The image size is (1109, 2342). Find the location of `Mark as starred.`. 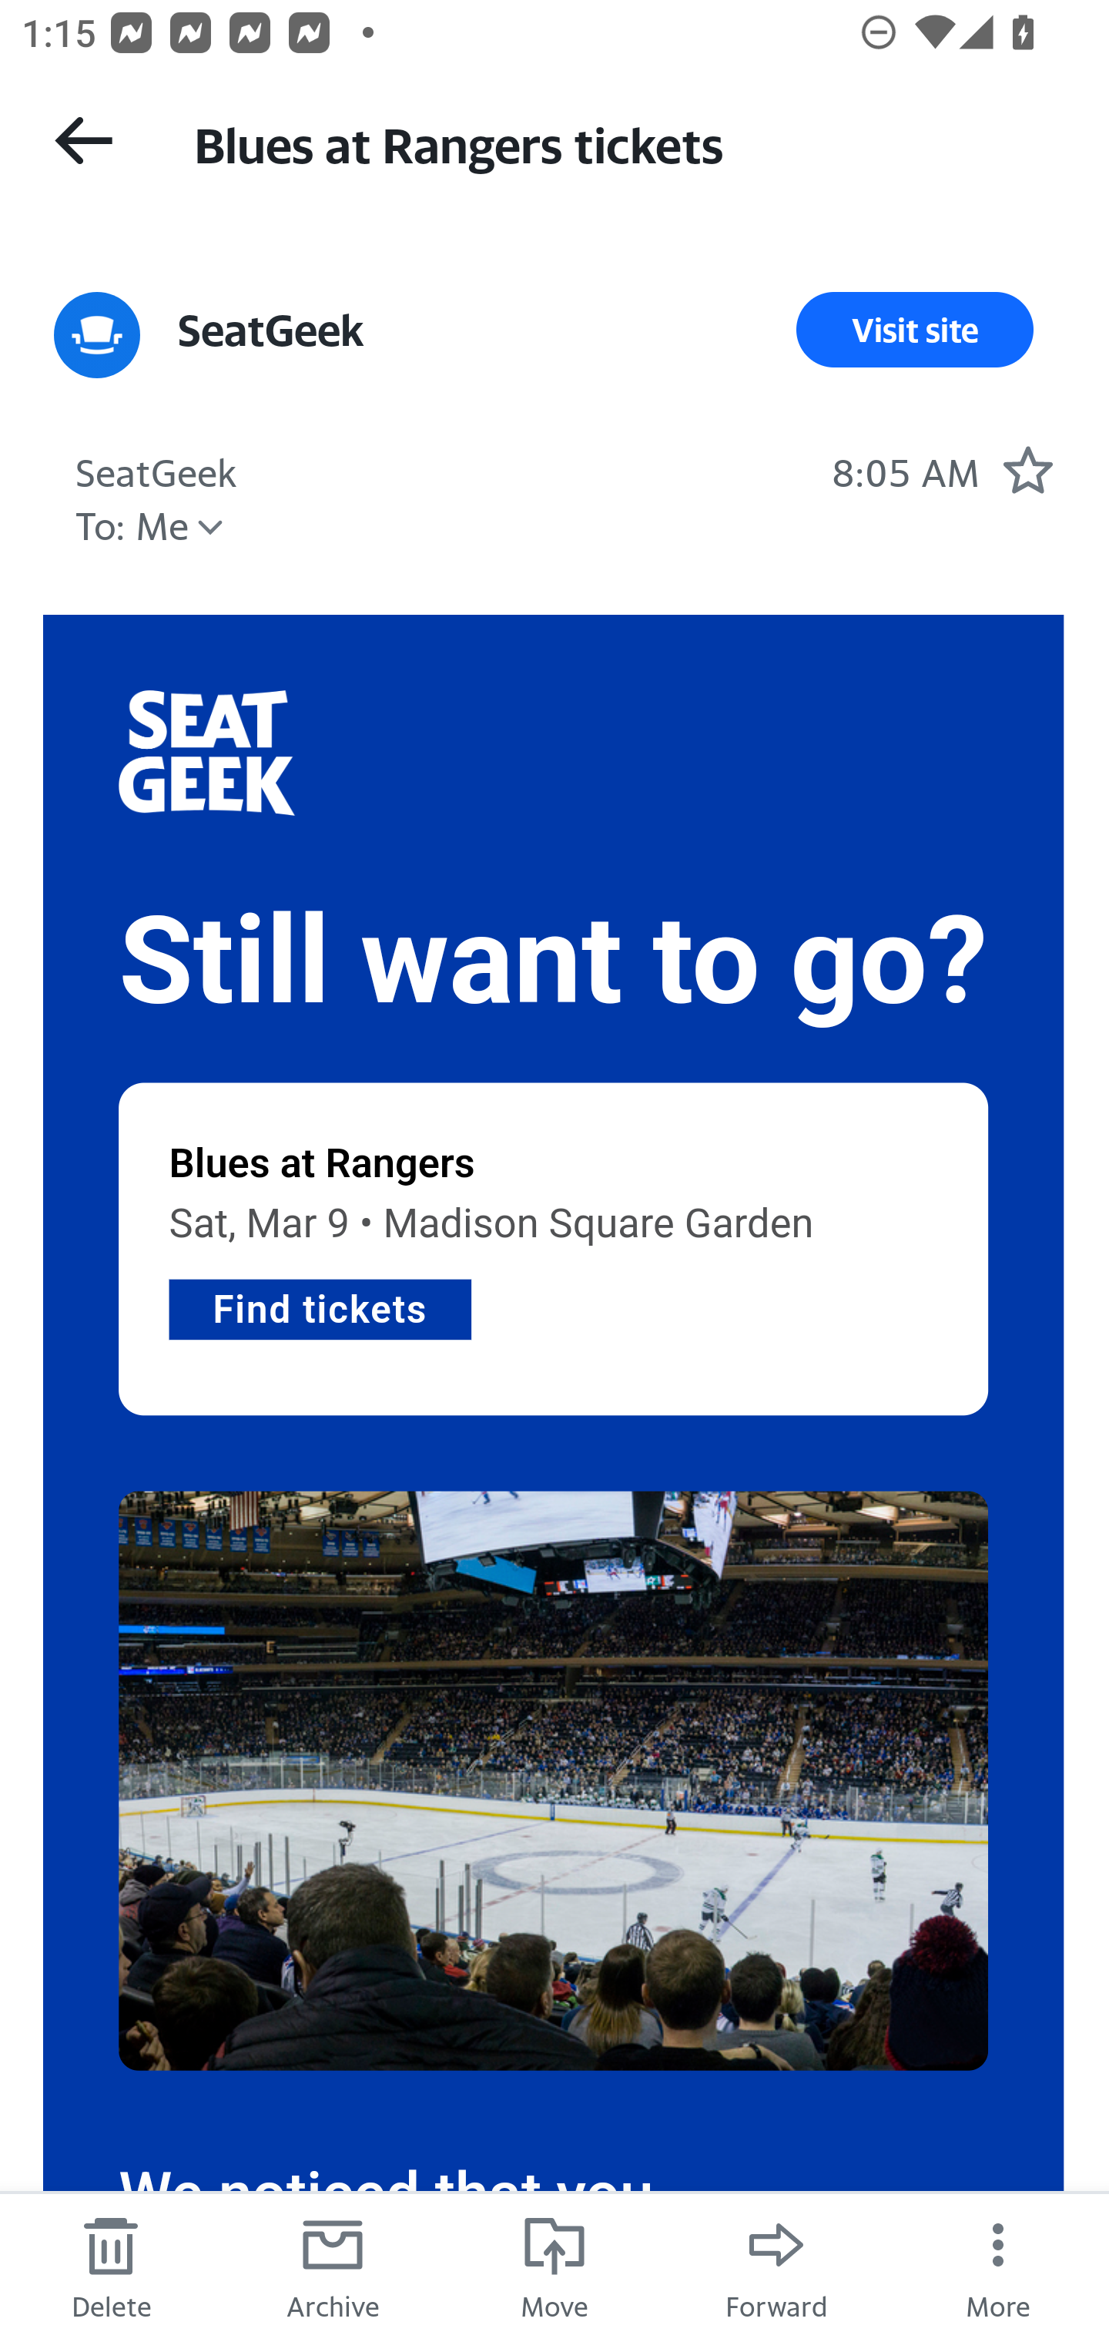

Mark as starred. is located at coordinates (1027, 469).